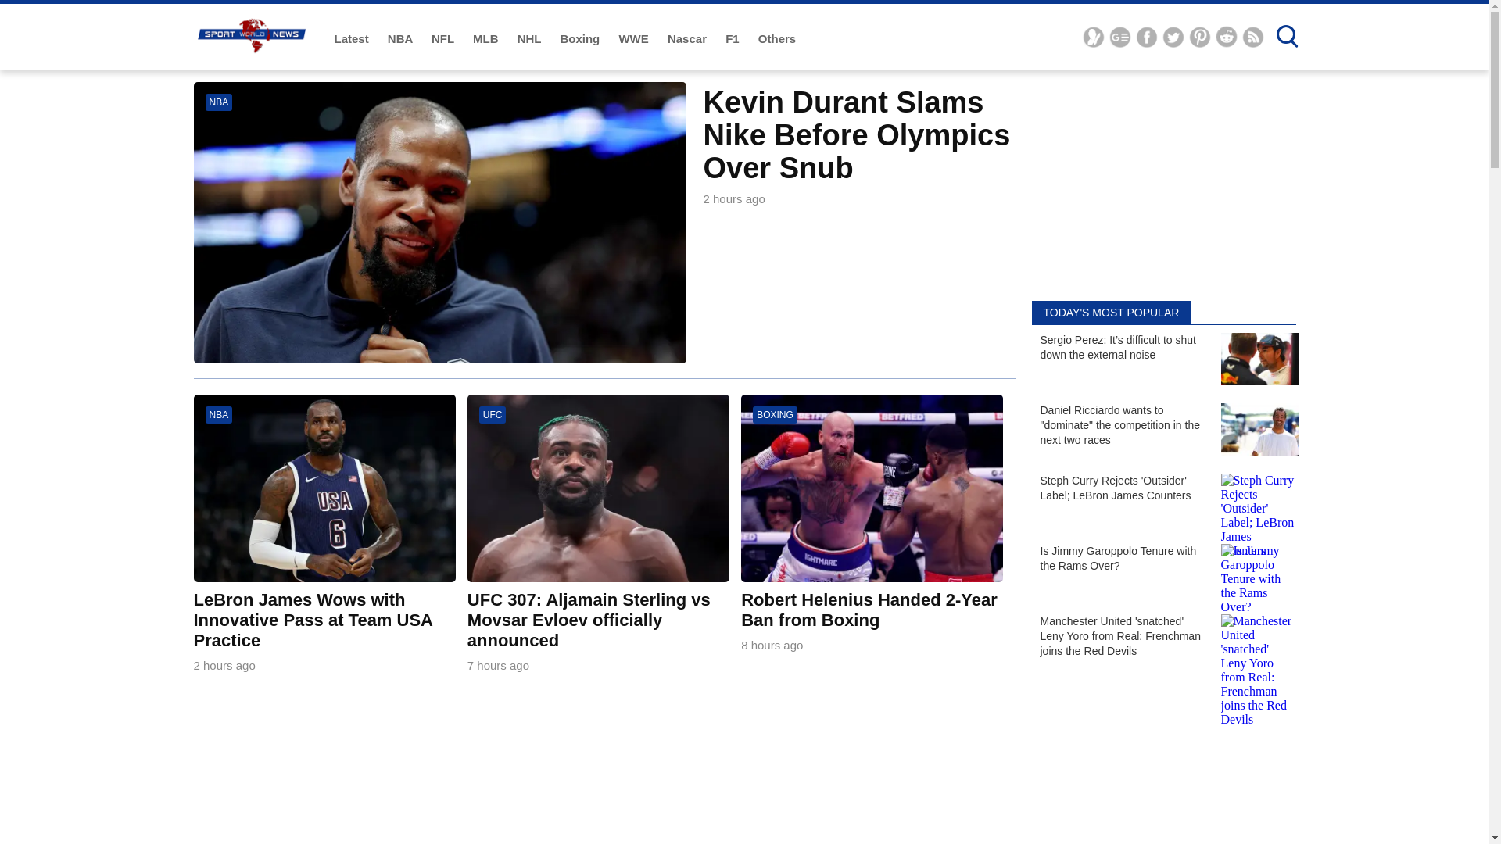 Image resolution: width=1501 pixels, height=844 pixels. What do you see at coordinates (689, 39) in the screenshot?
I see `Nascar` at bounding box center [689, 39].